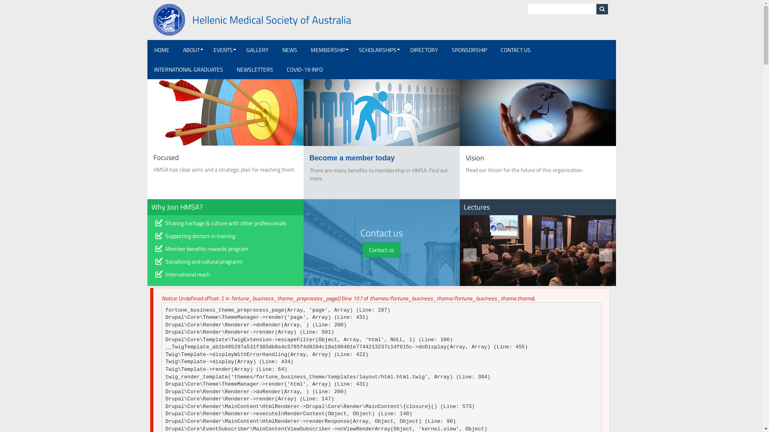 This screenshot has width=769, height=432. What do you see at coordinates (162, 50) in the screenshot?
I see `HOME` at bounding box center [162, 50].